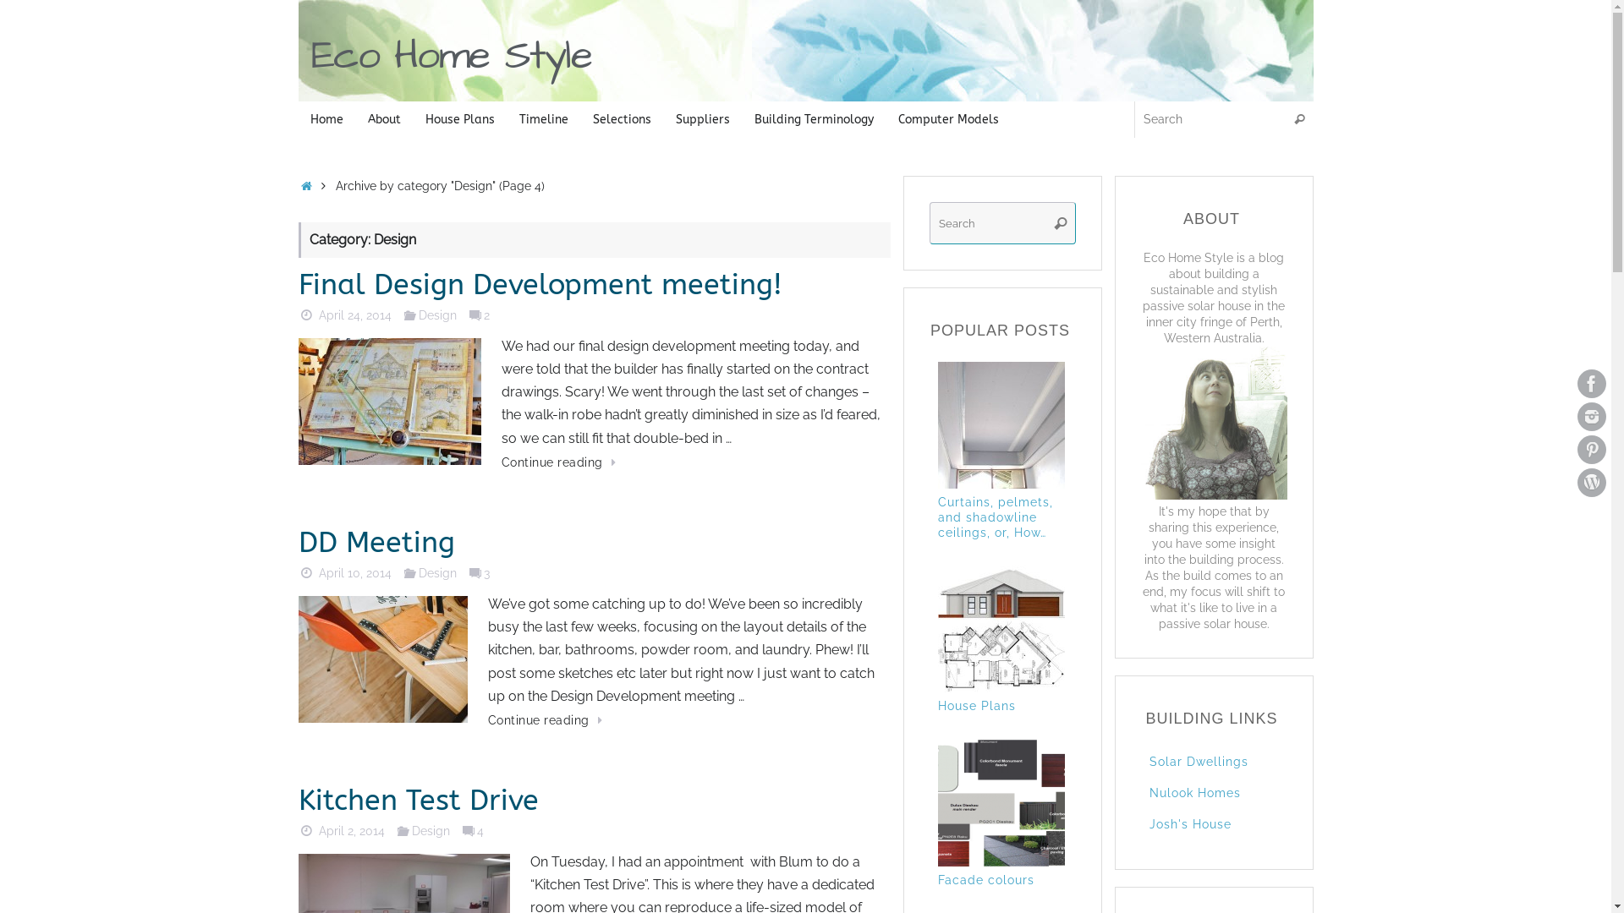 The image size is (1624, 913). What do you see at coordinates (475, 314) in the screenshot?
I see `2 Comments` at bounding box center [475, 314].